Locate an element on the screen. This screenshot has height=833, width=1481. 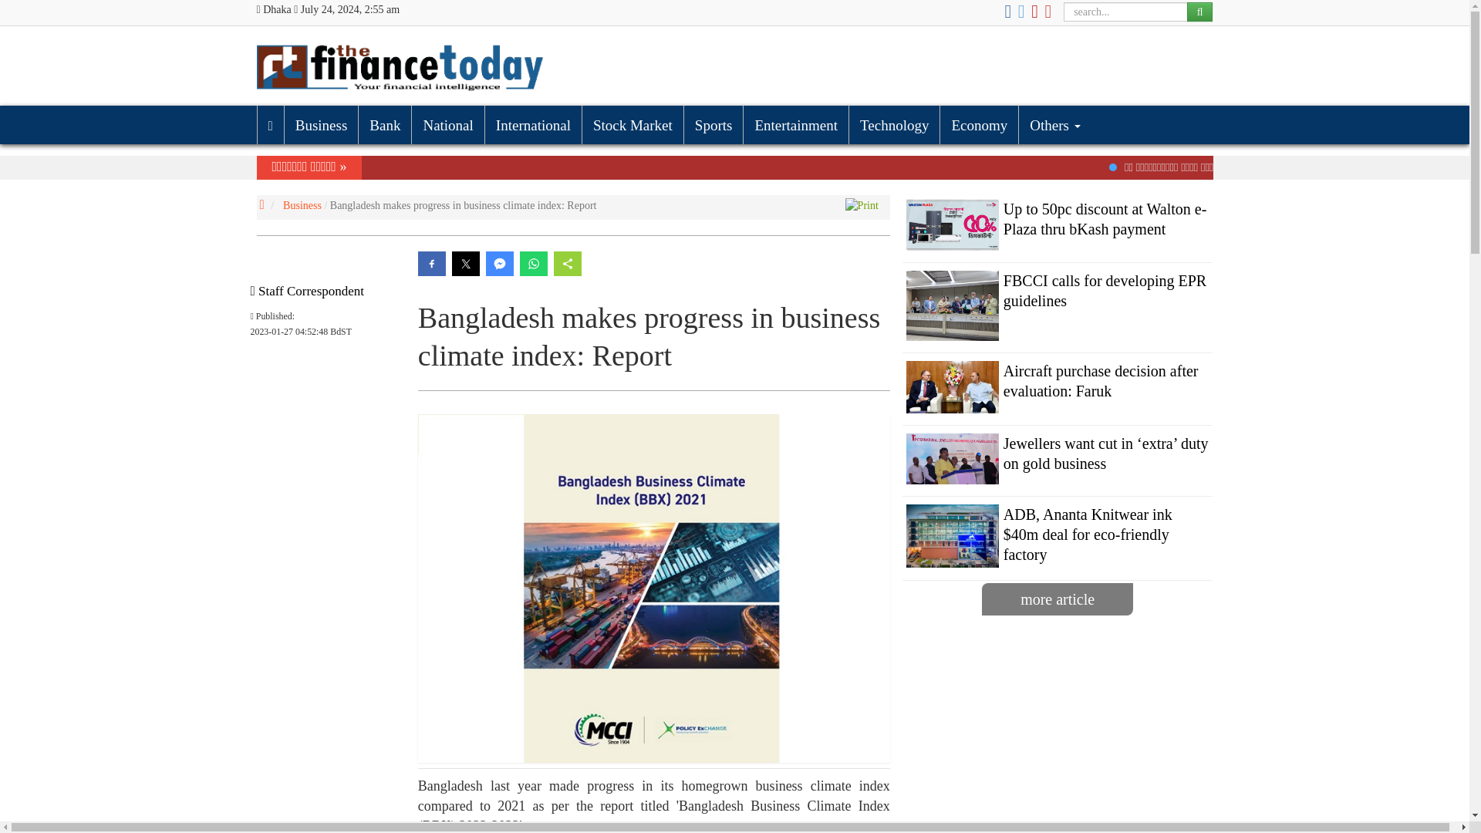
Technology is located at coordinates (893, 125).